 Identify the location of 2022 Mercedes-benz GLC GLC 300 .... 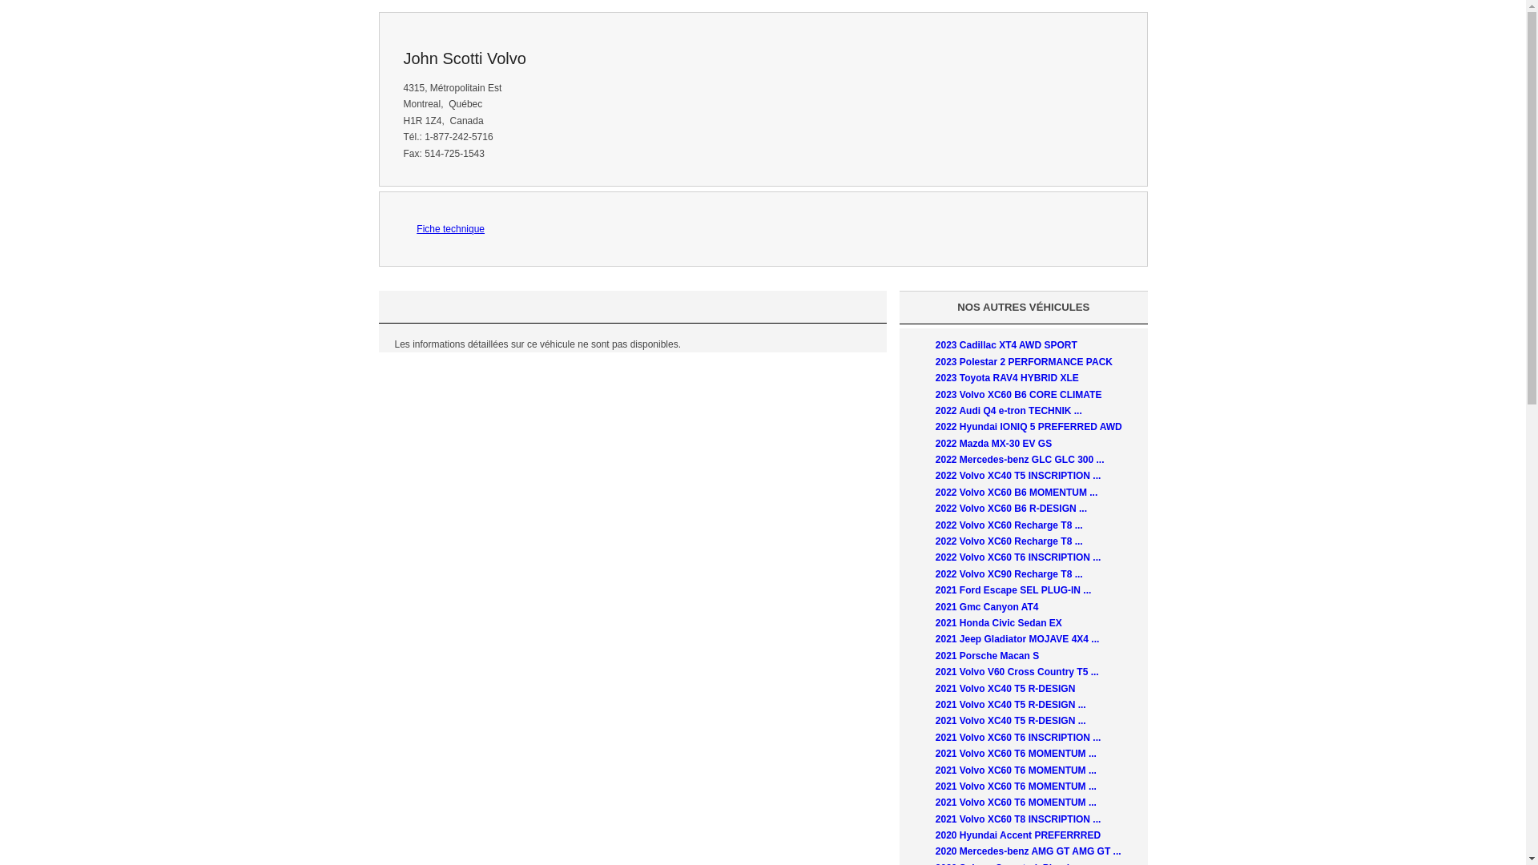
(1021, 460).